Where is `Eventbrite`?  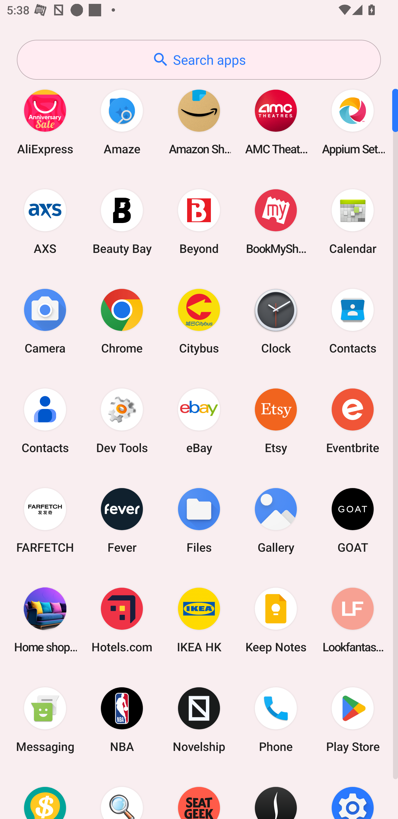 Eventbrite is located at coordinates (353, 421).